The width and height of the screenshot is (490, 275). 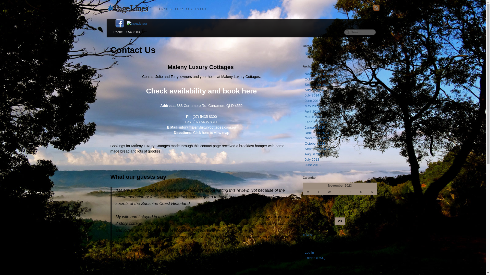 What do you see at coordinates (313, 101) in the screenshot?
I see `June 2014` at bounding box center [313, 101].